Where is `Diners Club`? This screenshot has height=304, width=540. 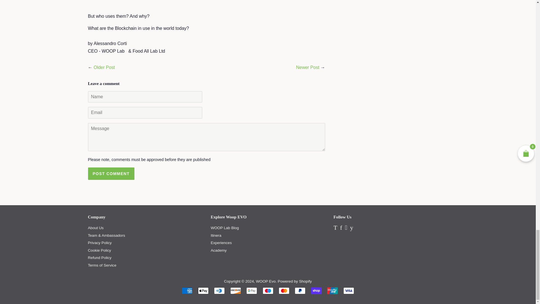 Diners Club is located at coordinates (219, 290).